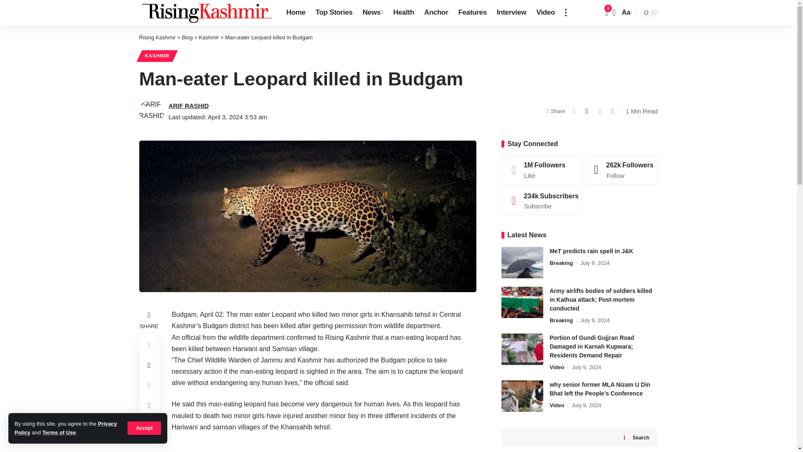  Describe the element at coordinates (334, 13) in the screenshot. I see `Top Stories` at that location.